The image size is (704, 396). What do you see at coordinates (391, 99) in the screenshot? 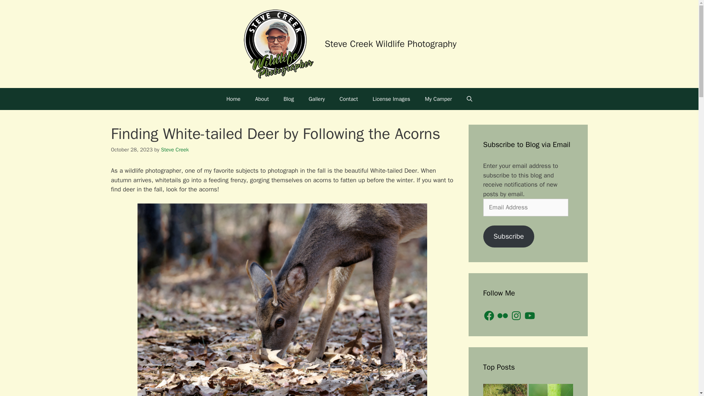
I see `License Images` at bounding box center [391, 99].